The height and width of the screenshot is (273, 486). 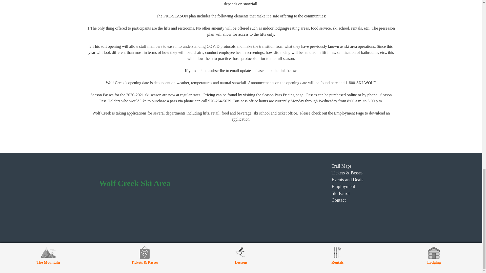 What do you see at coordinates (347, 200) in the screenshot?
I see `Contact` at bounding box center [347, 200].